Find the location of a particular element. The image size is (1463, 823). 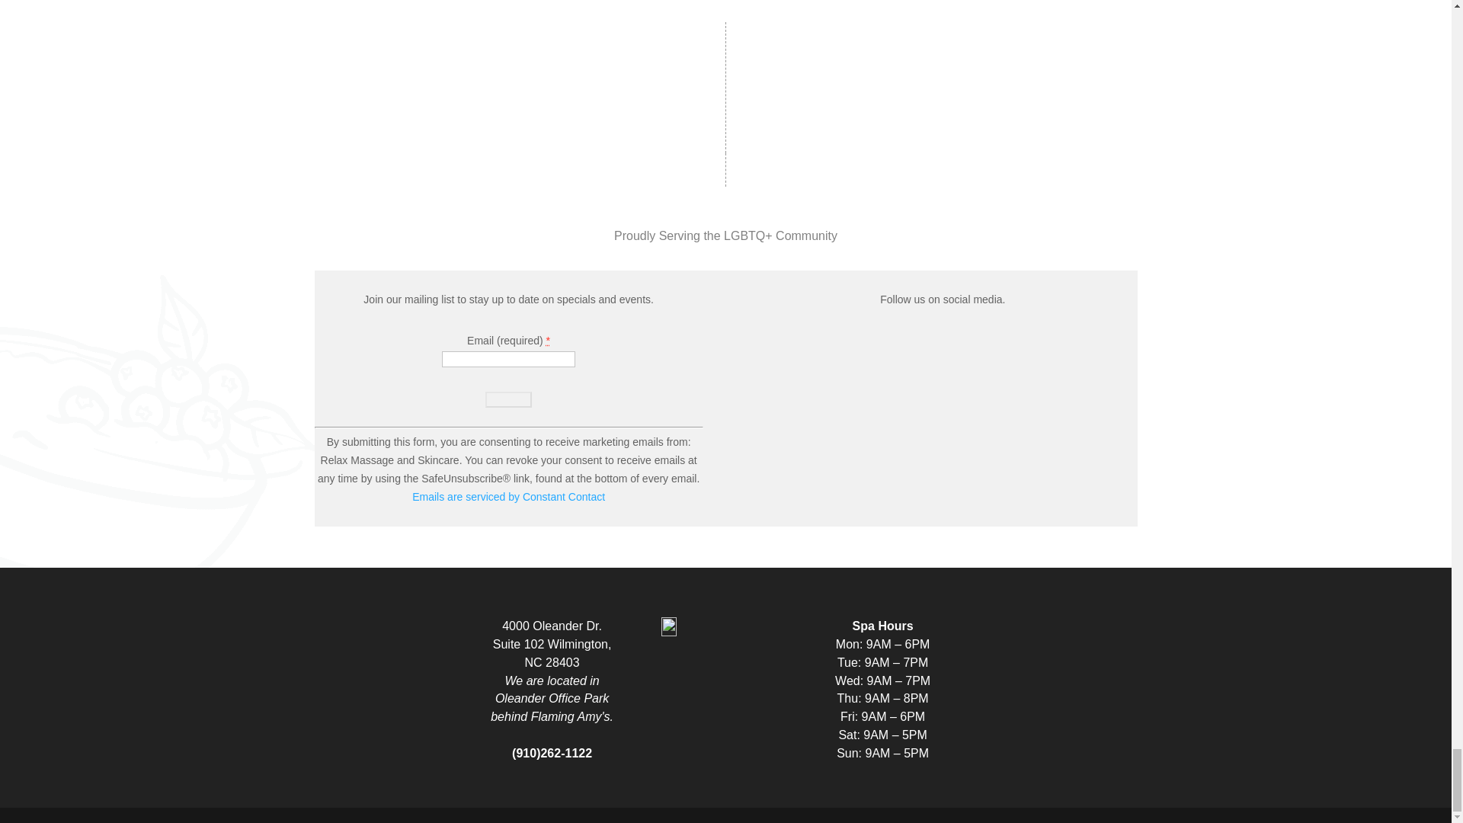

Sign up is located at coordinates (509, 399).